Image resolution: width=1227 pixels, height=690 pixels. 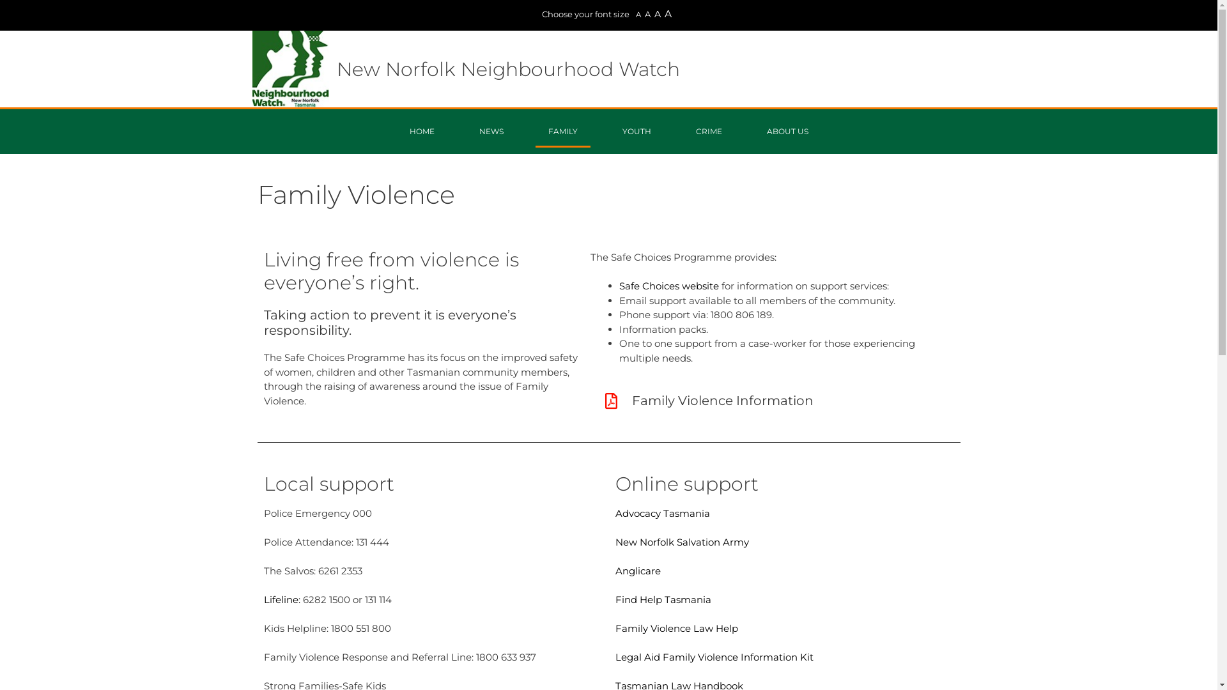 What do you see at coordinates (662, 514) in the screenshot?
I see `Advocacy Tasmania` at bounding box center [662, 514].